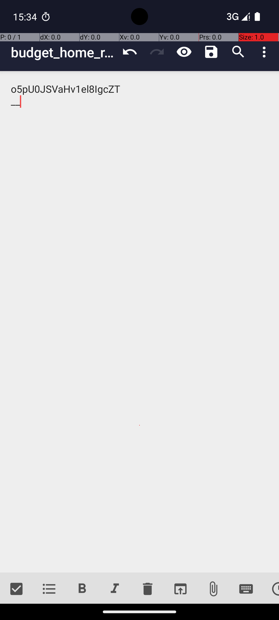 This screenshot has height=620, width=279. What do you see at coordinates (139, 322) in the screenshot?
I see `o5pU0JSVaHv1el8IgcZT
__` at bounding box center [139, 322].